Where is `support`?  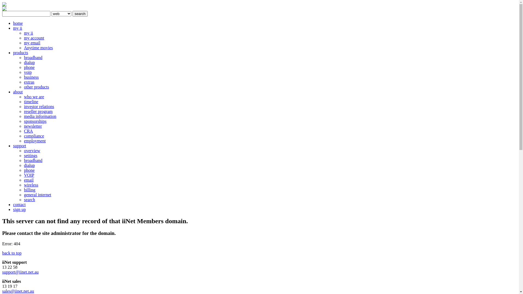 support is located at coordinates (20, 146).